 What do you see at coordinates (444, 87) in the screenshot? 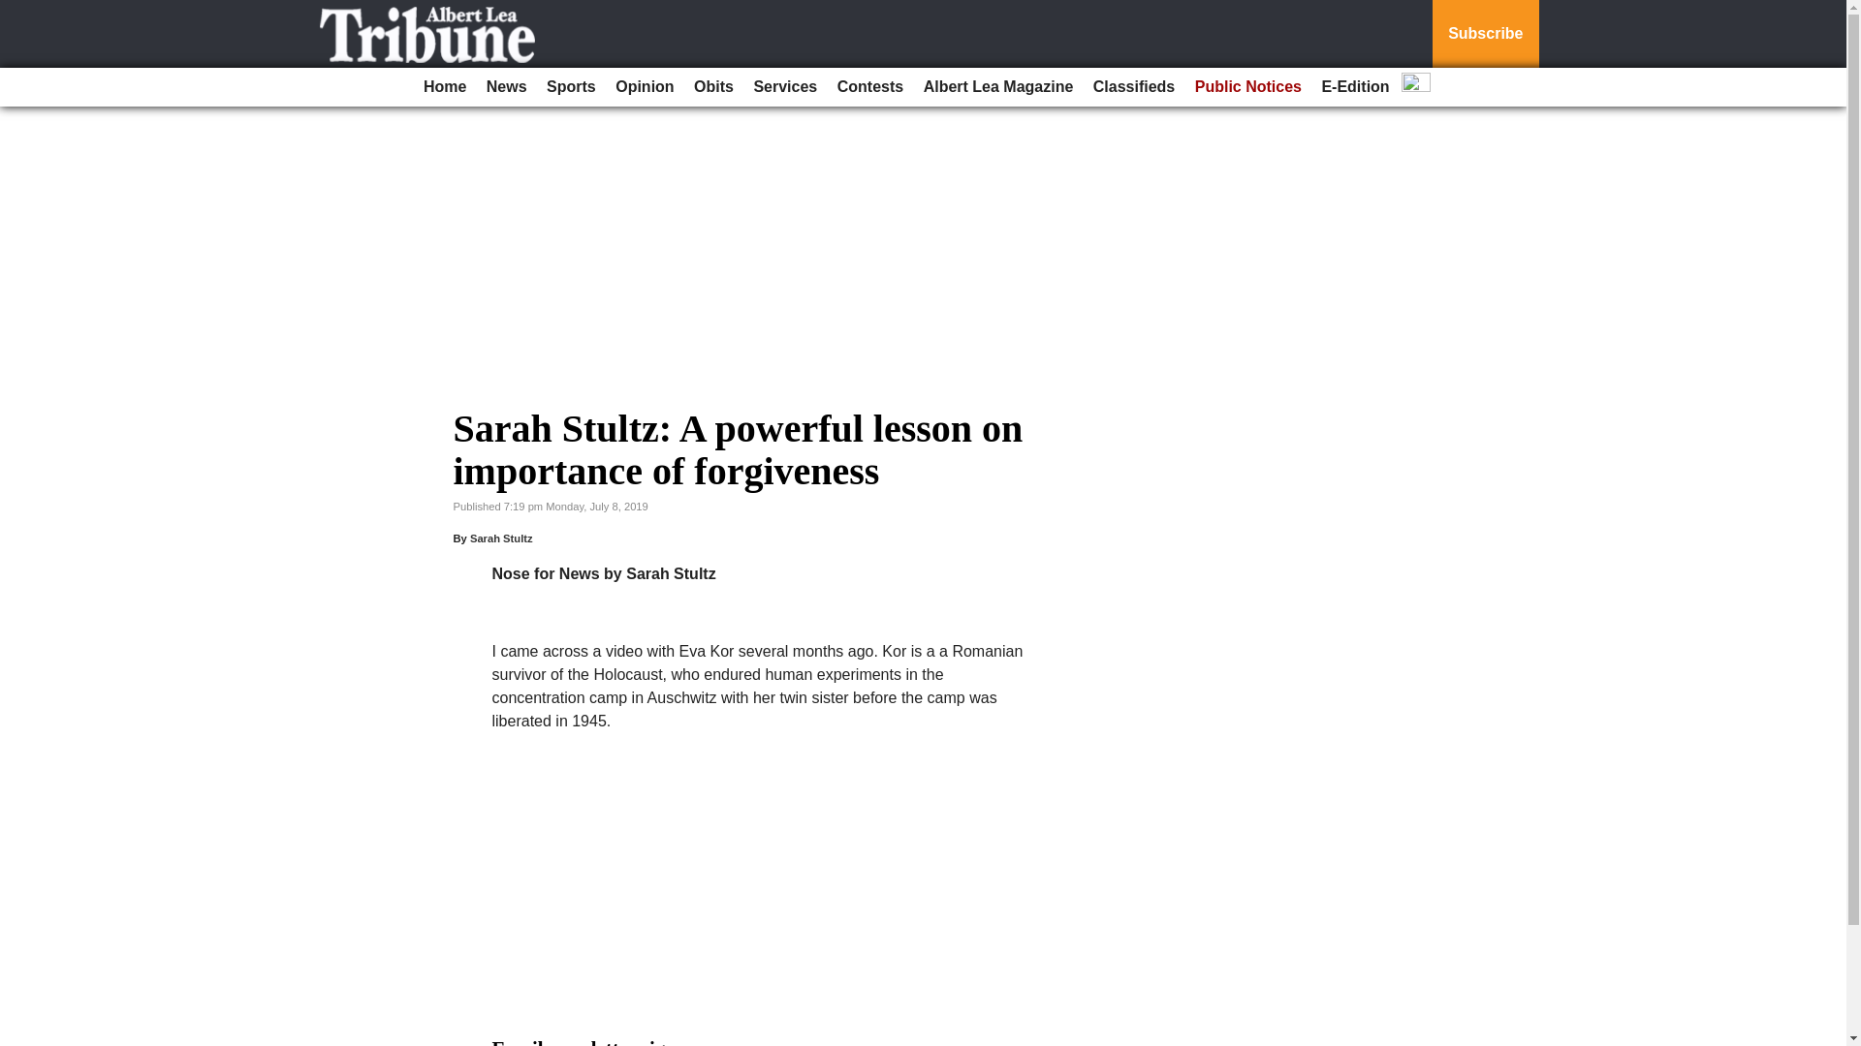
I see `Home` at bounding box center [444, 87].